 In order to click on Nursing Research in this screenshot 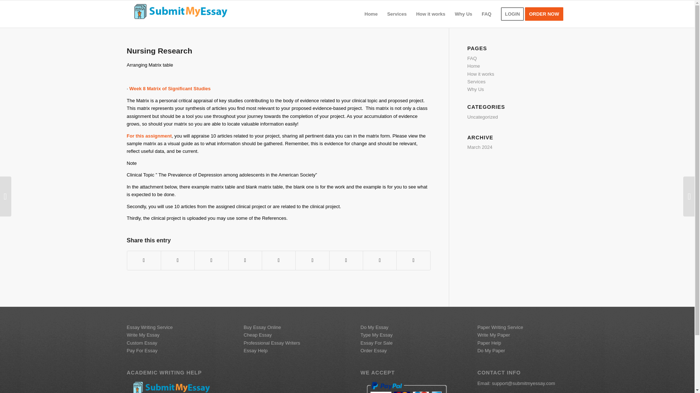, I will do `click(160, 51)`.